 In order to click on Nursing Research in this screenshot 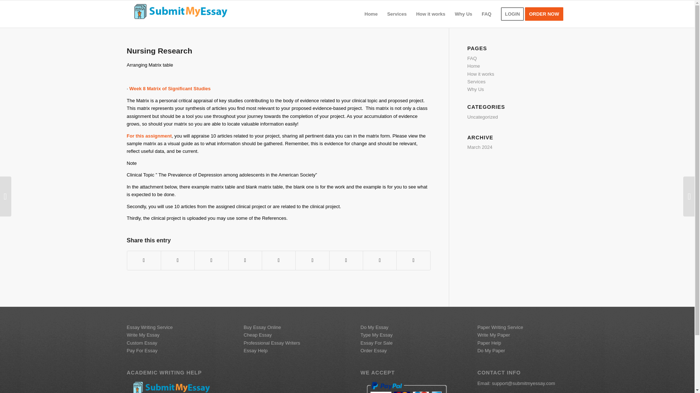, I will do `click(160, 51)`.